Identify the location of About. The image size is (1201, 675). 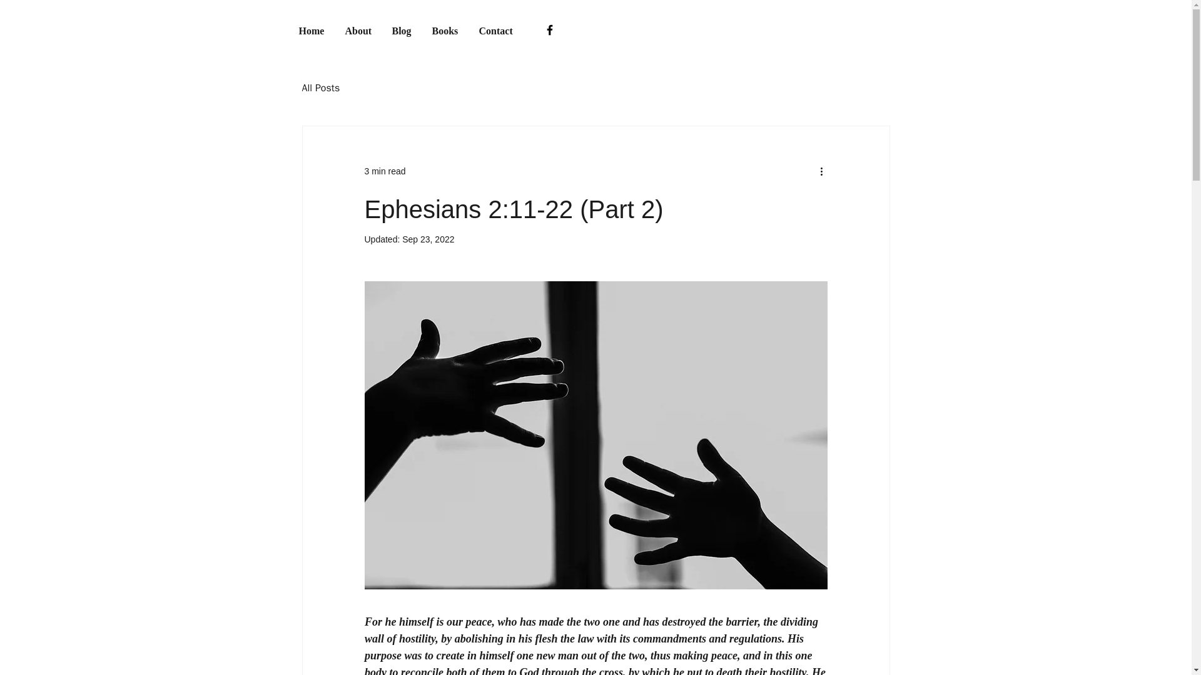
(358, 30).